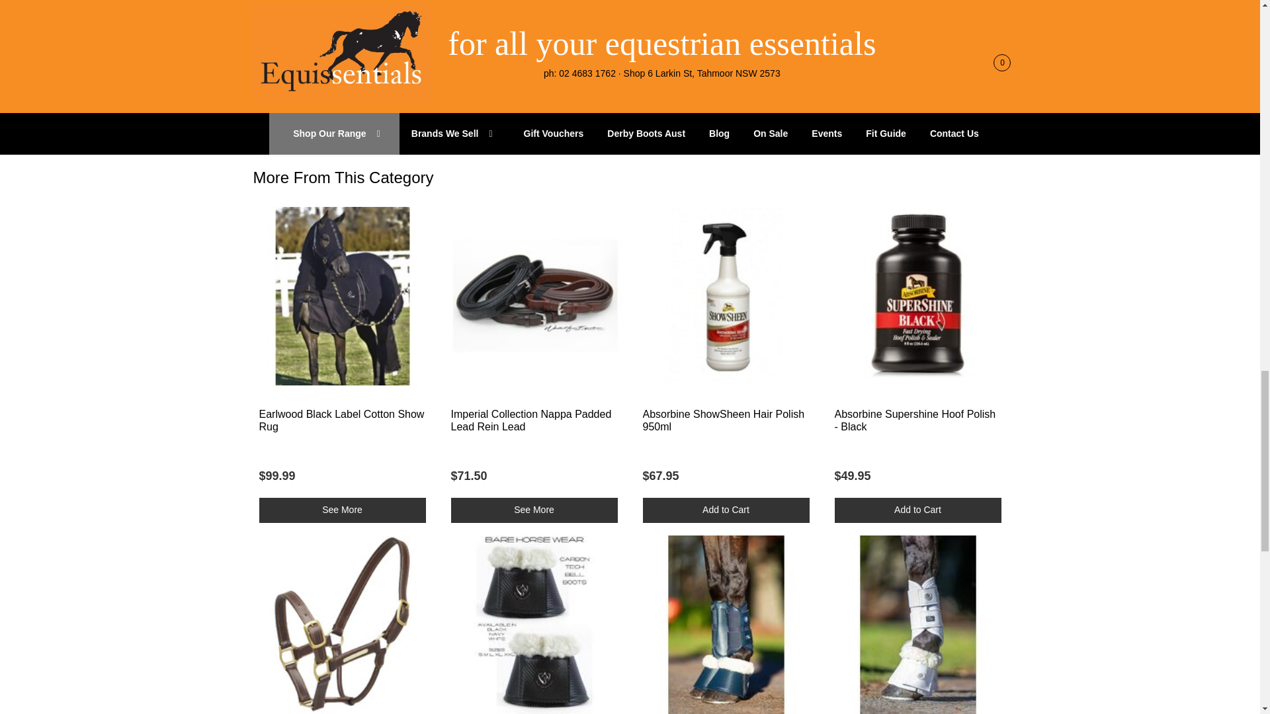  I want to click on  Earlwood Black Label Cotton Show Rug, so click(341, 420).